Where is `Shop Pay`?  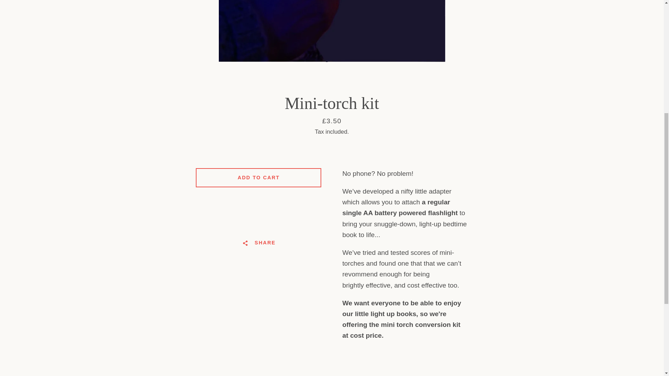 Shop Pay is located at coordinates (454, 144).